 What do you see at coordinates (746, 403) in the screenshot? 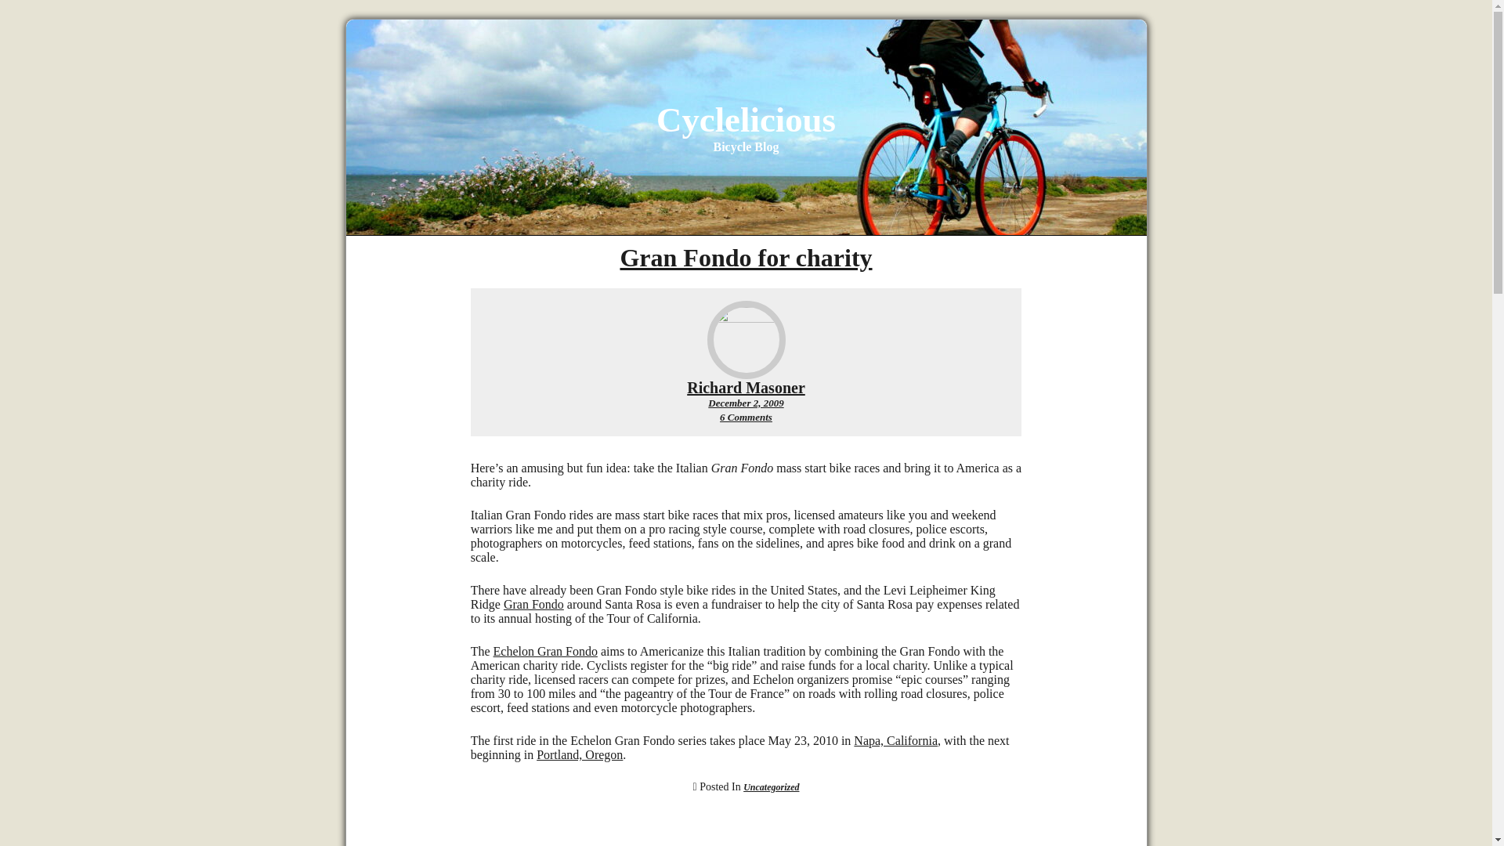
I see `Uncategorized` at bounding box center [746, 403].